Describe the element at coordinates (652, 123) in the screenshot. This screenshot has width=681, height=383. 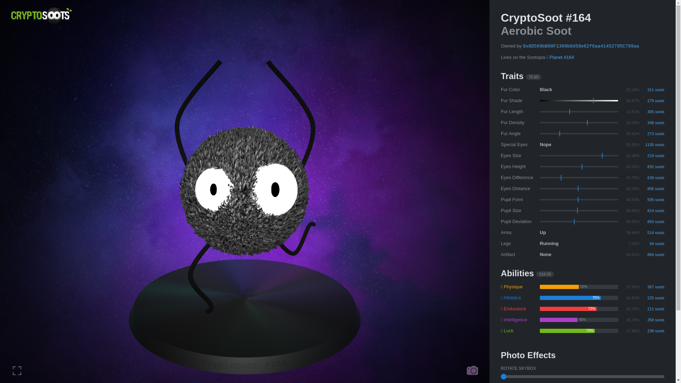
I see `348 soots` at that location.